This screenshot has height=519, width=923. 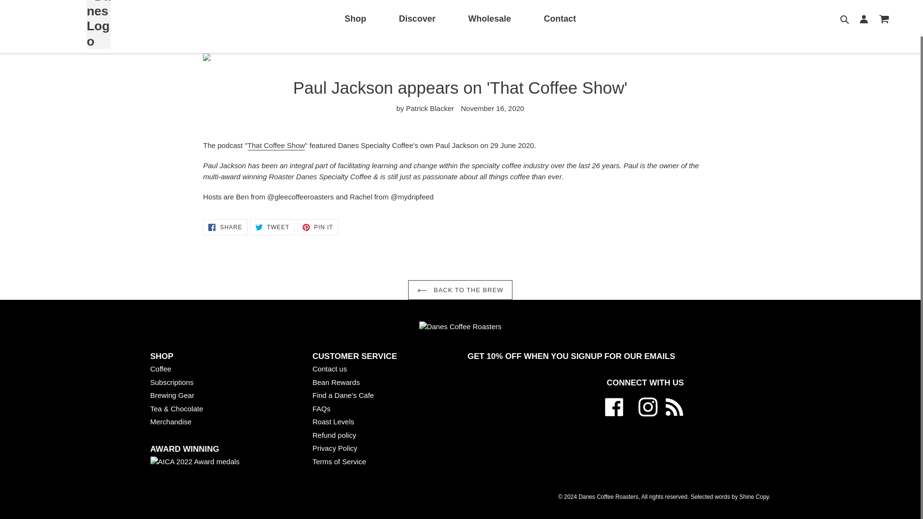 I want to click on Shop, so click(x=355, y=19).